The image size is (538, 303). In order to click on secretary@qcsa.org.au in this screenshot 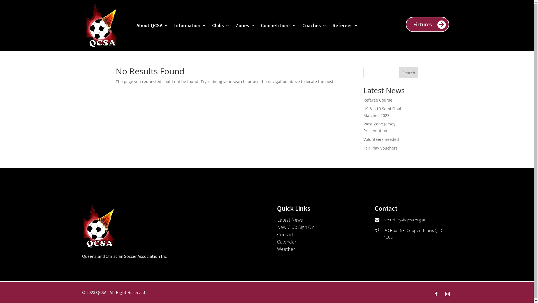, I will do `click(405, 220)`.